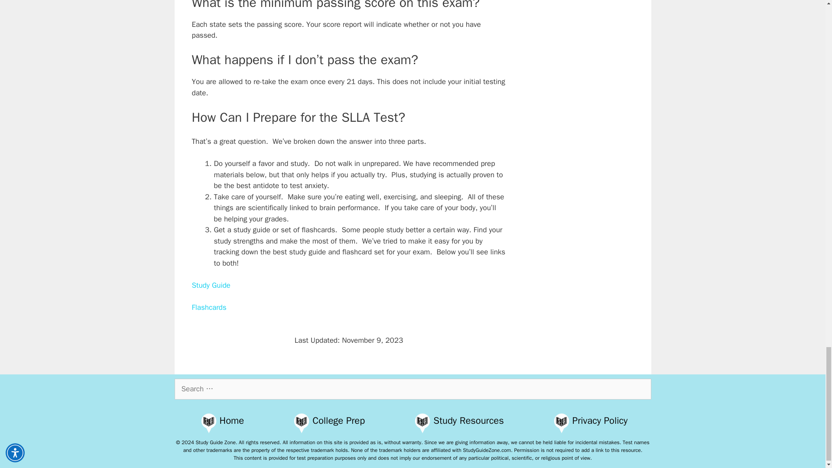  What do you see at coordinates (209, 307) in the screenshot?
I see `Flashcards` at bounding box center [209, 307].